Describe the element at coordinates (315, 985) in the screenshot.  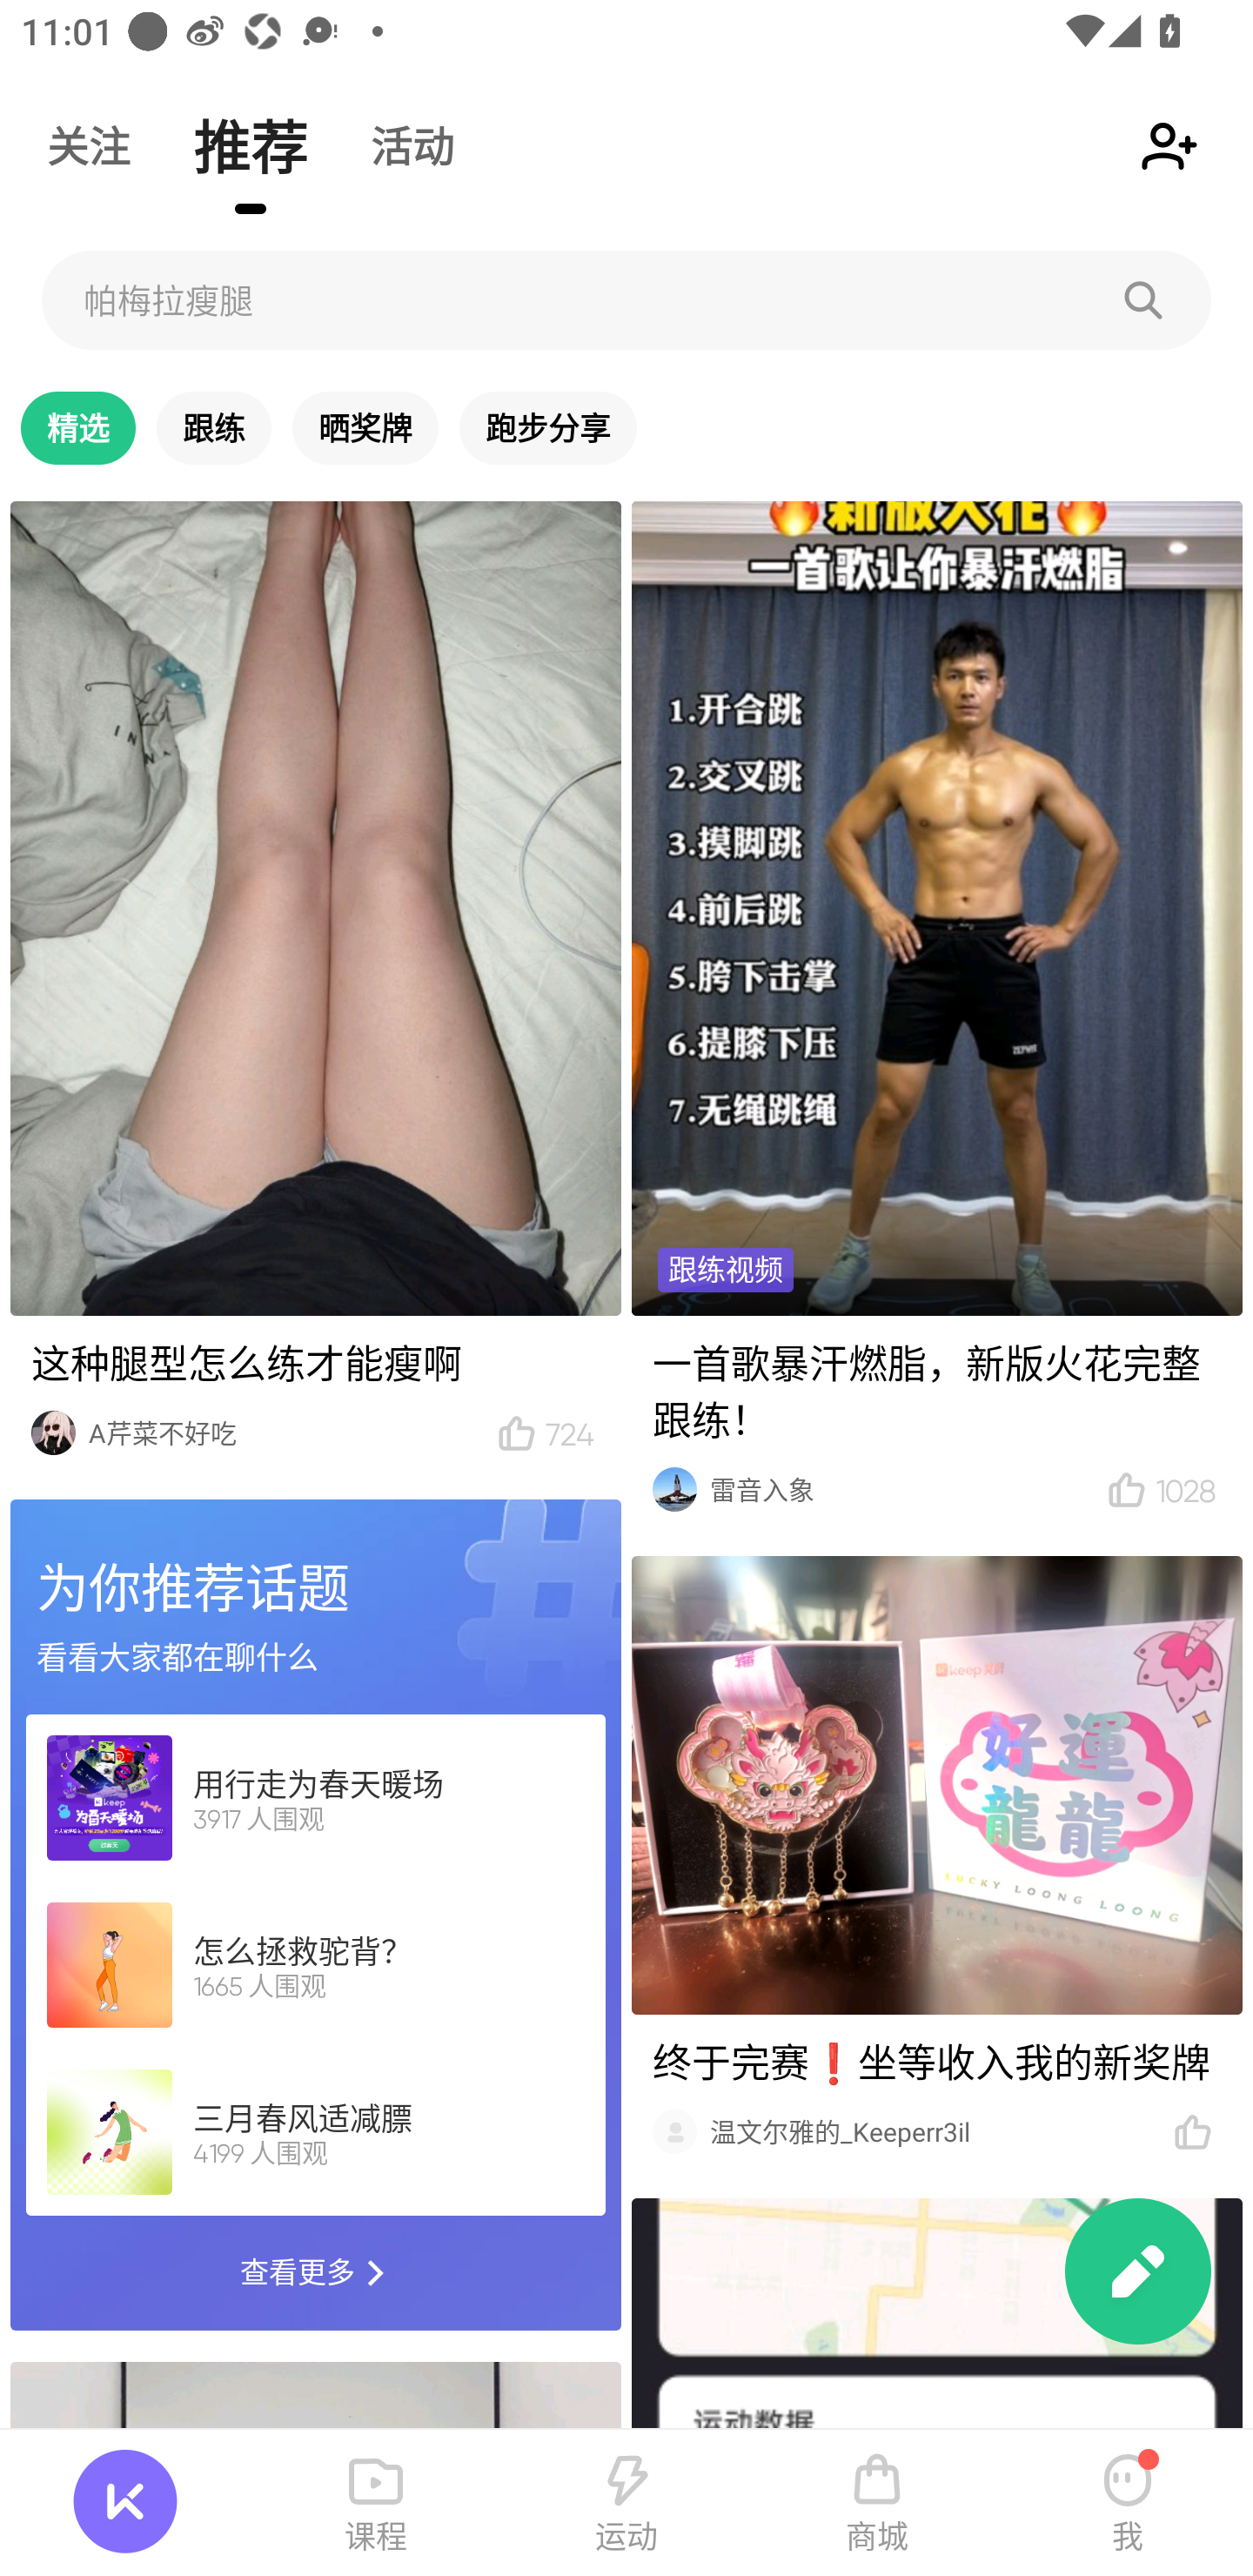
I see `A芹菜不好吃 724 ` at that location.